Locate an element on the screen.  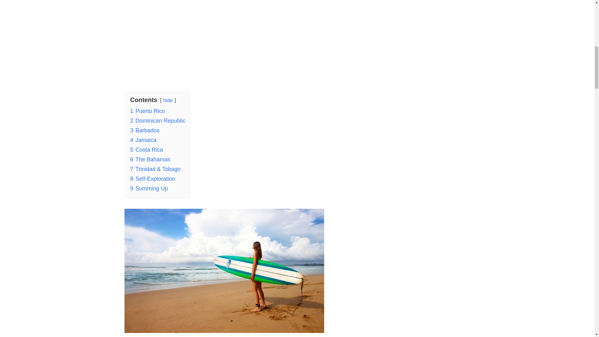
8 Self-Exploration is located at coordinates (152, 178).